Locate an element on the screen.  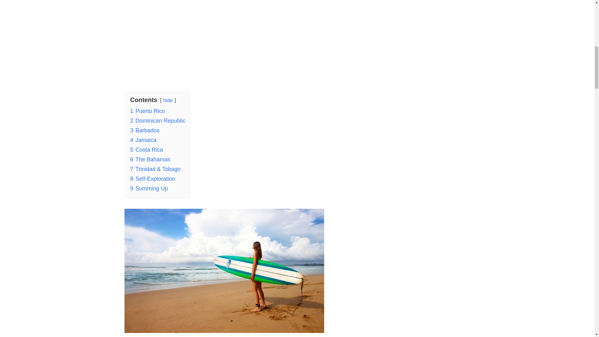
8 Self-Exploration is located at coordinates (152, 178).